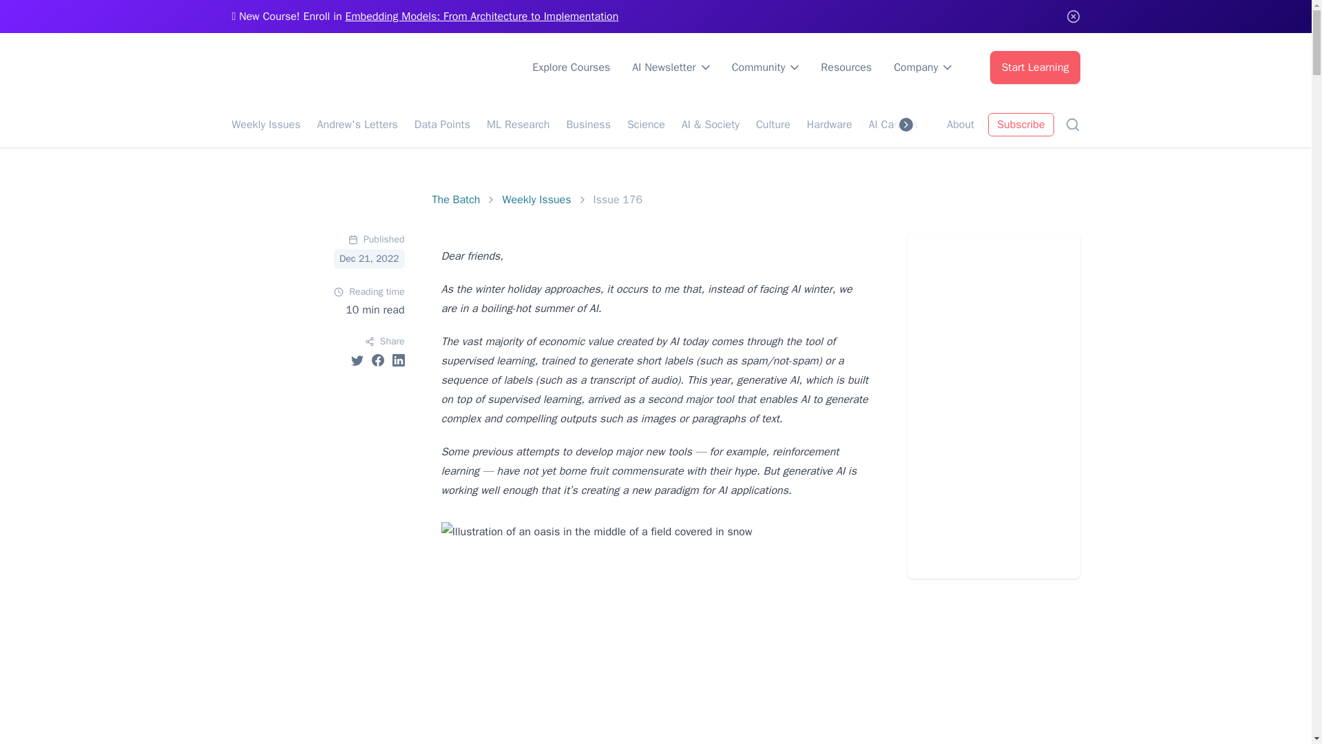 This screenshot has width=1322, height=744. Describe the element at coordinates (923, 68) in the screenshot. I see `Company` at that location.